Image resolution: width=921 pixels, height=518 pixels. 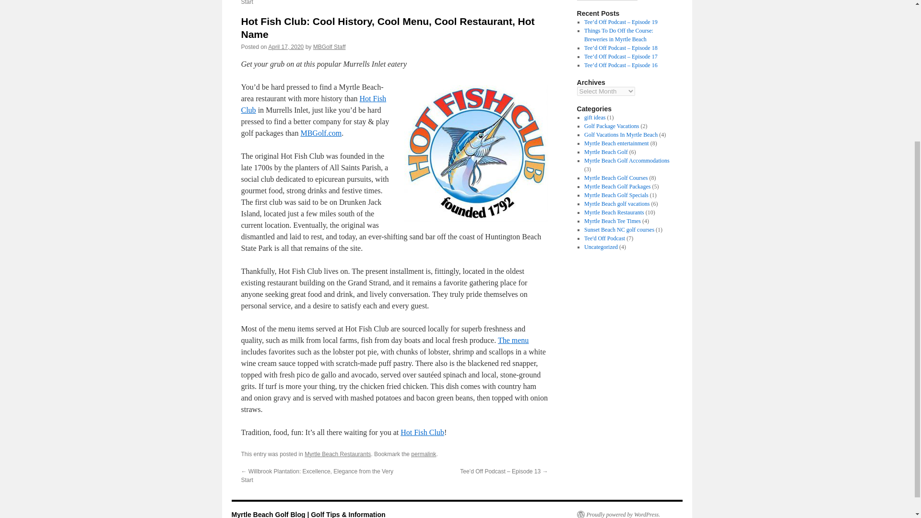 What do you see at coordinates (614, 212) in the screenshot?
I see `Myrtle Beach Restaurants` at bounding box center [614, 212].